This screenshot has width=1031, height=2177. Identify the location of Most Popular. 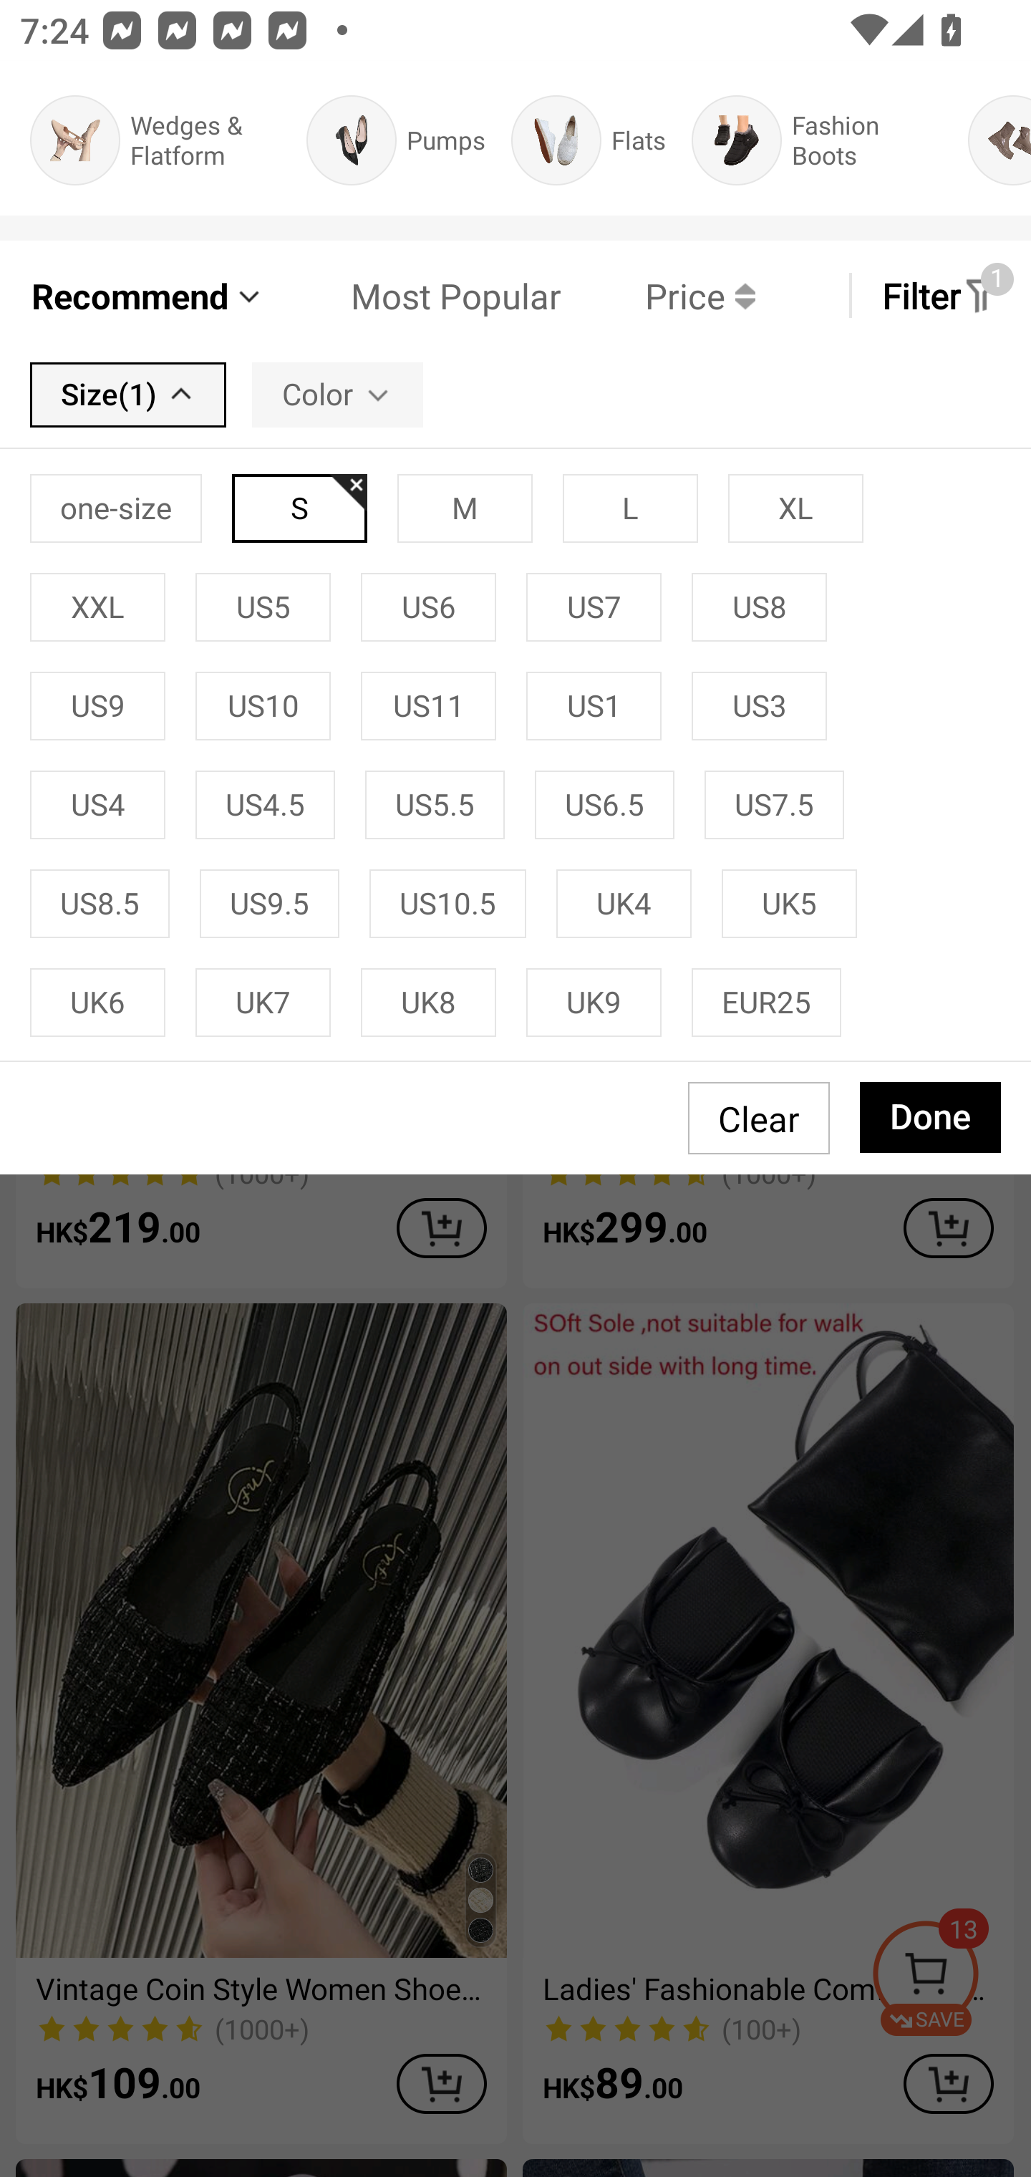
(413, 296).